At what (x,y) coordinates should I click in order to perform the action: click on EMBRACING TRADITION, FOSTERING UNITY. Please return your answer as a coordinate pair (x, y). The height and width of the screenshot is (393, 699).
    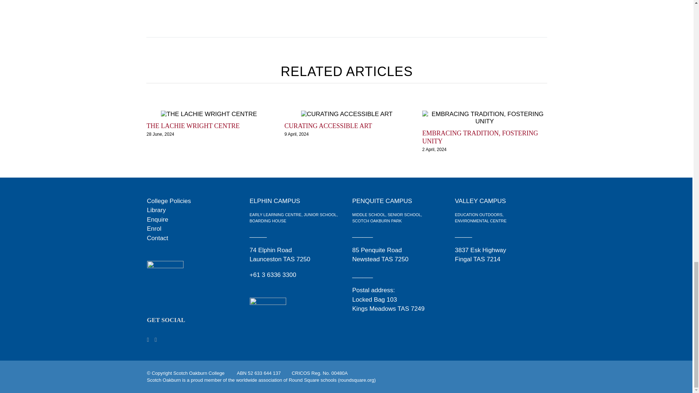
    Looking at the image, I should click on (480, 137).